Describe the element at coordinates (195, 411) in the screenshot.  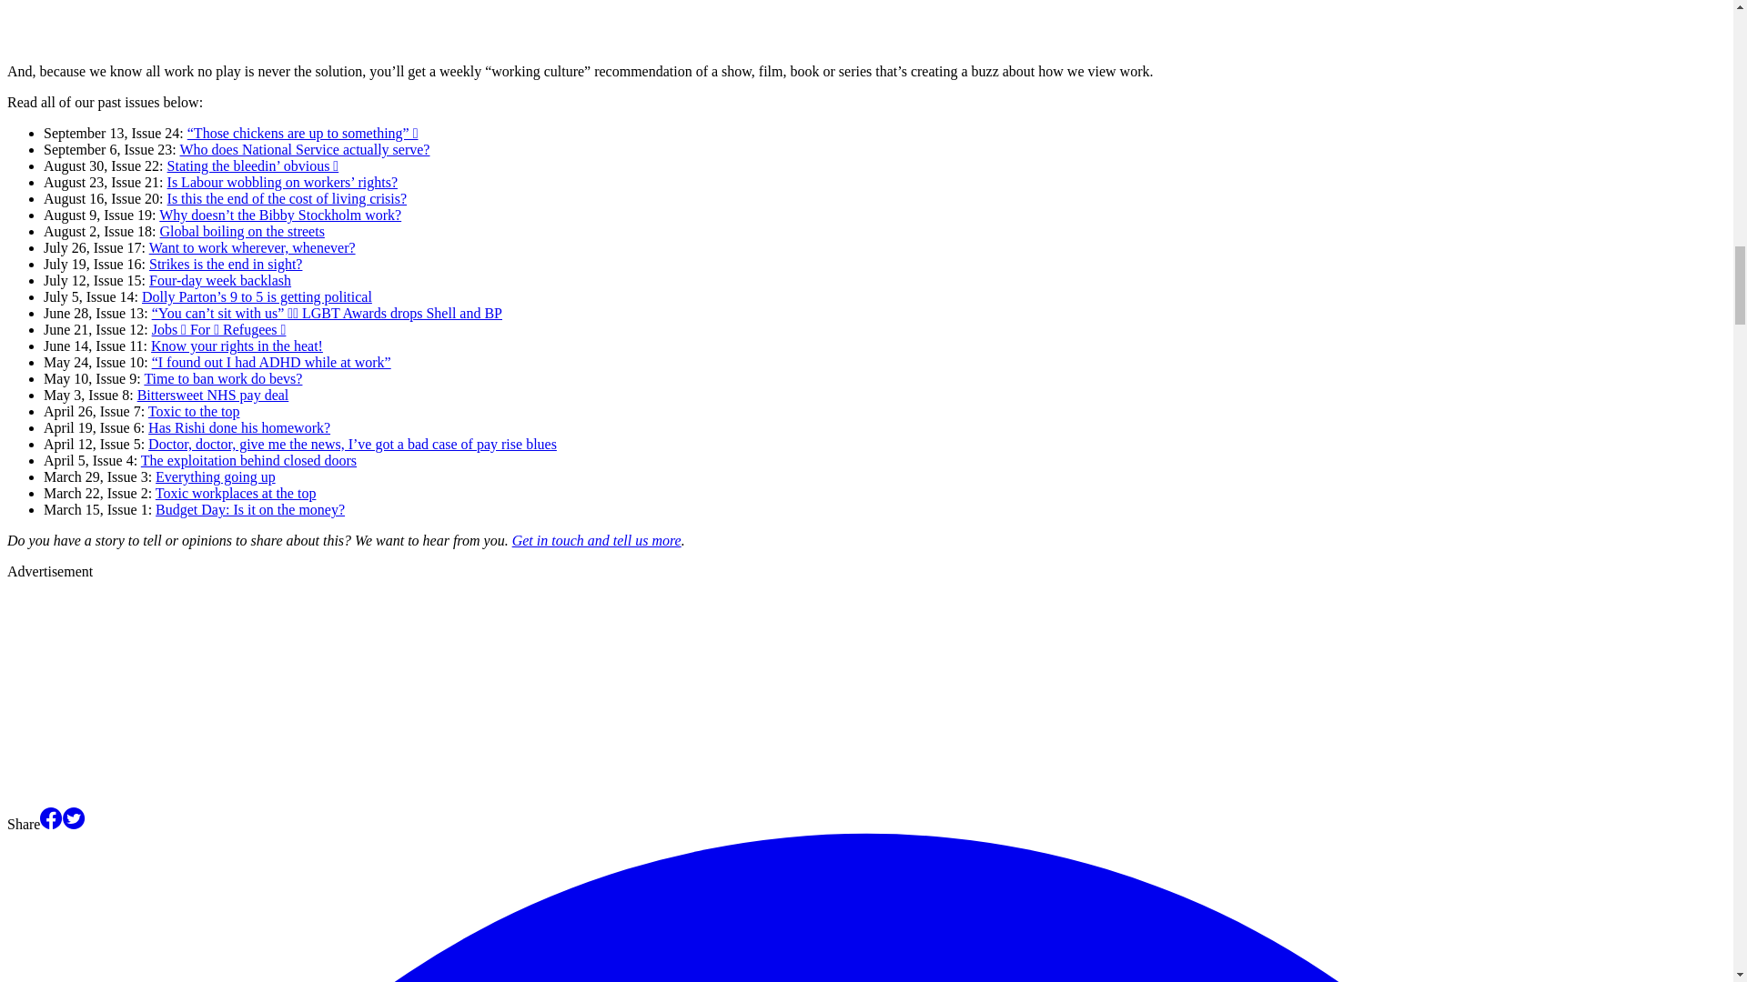
I see `Toxic to the top` at that location.